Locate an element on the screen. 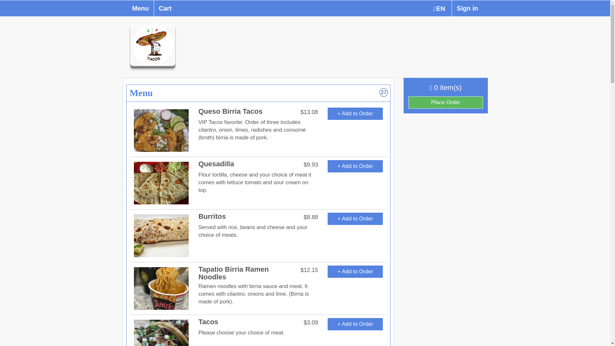 Image resolution: width=615 pixels, height=346 pixels. Menu is located at coordinates (141, 8).